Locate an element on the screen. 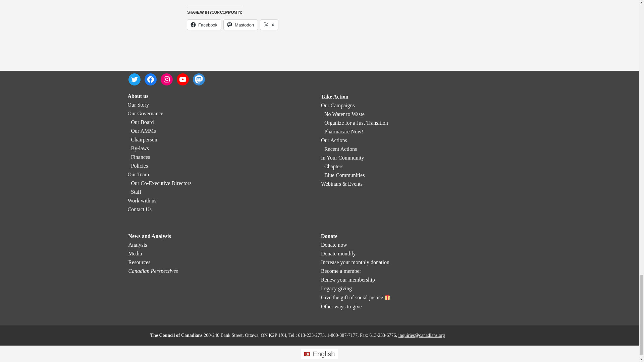 The image size is (644, 362). Click to share on X is located at coordinates (269, 25).